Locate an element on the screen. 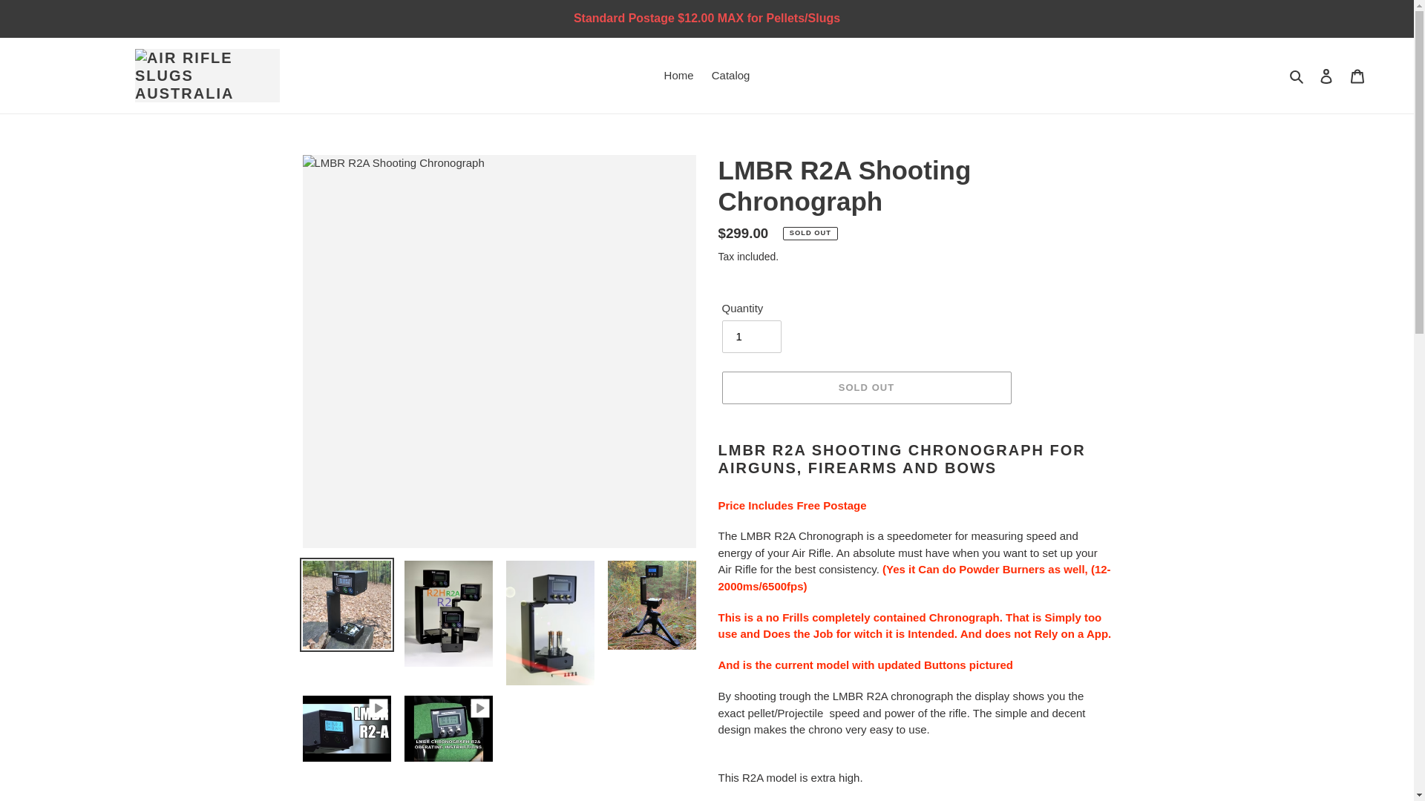 Image resolution: width=1425 pixels, height=801 pixels. Log in is located at coordinates (1326, 76).